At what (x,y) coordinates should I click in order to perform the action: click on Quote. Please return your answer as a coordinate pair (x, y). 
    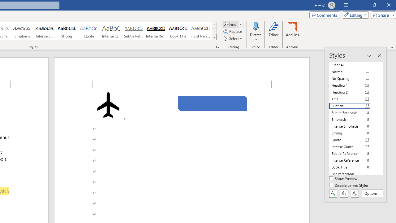
    Looking at the image, I should click on (89, 31).